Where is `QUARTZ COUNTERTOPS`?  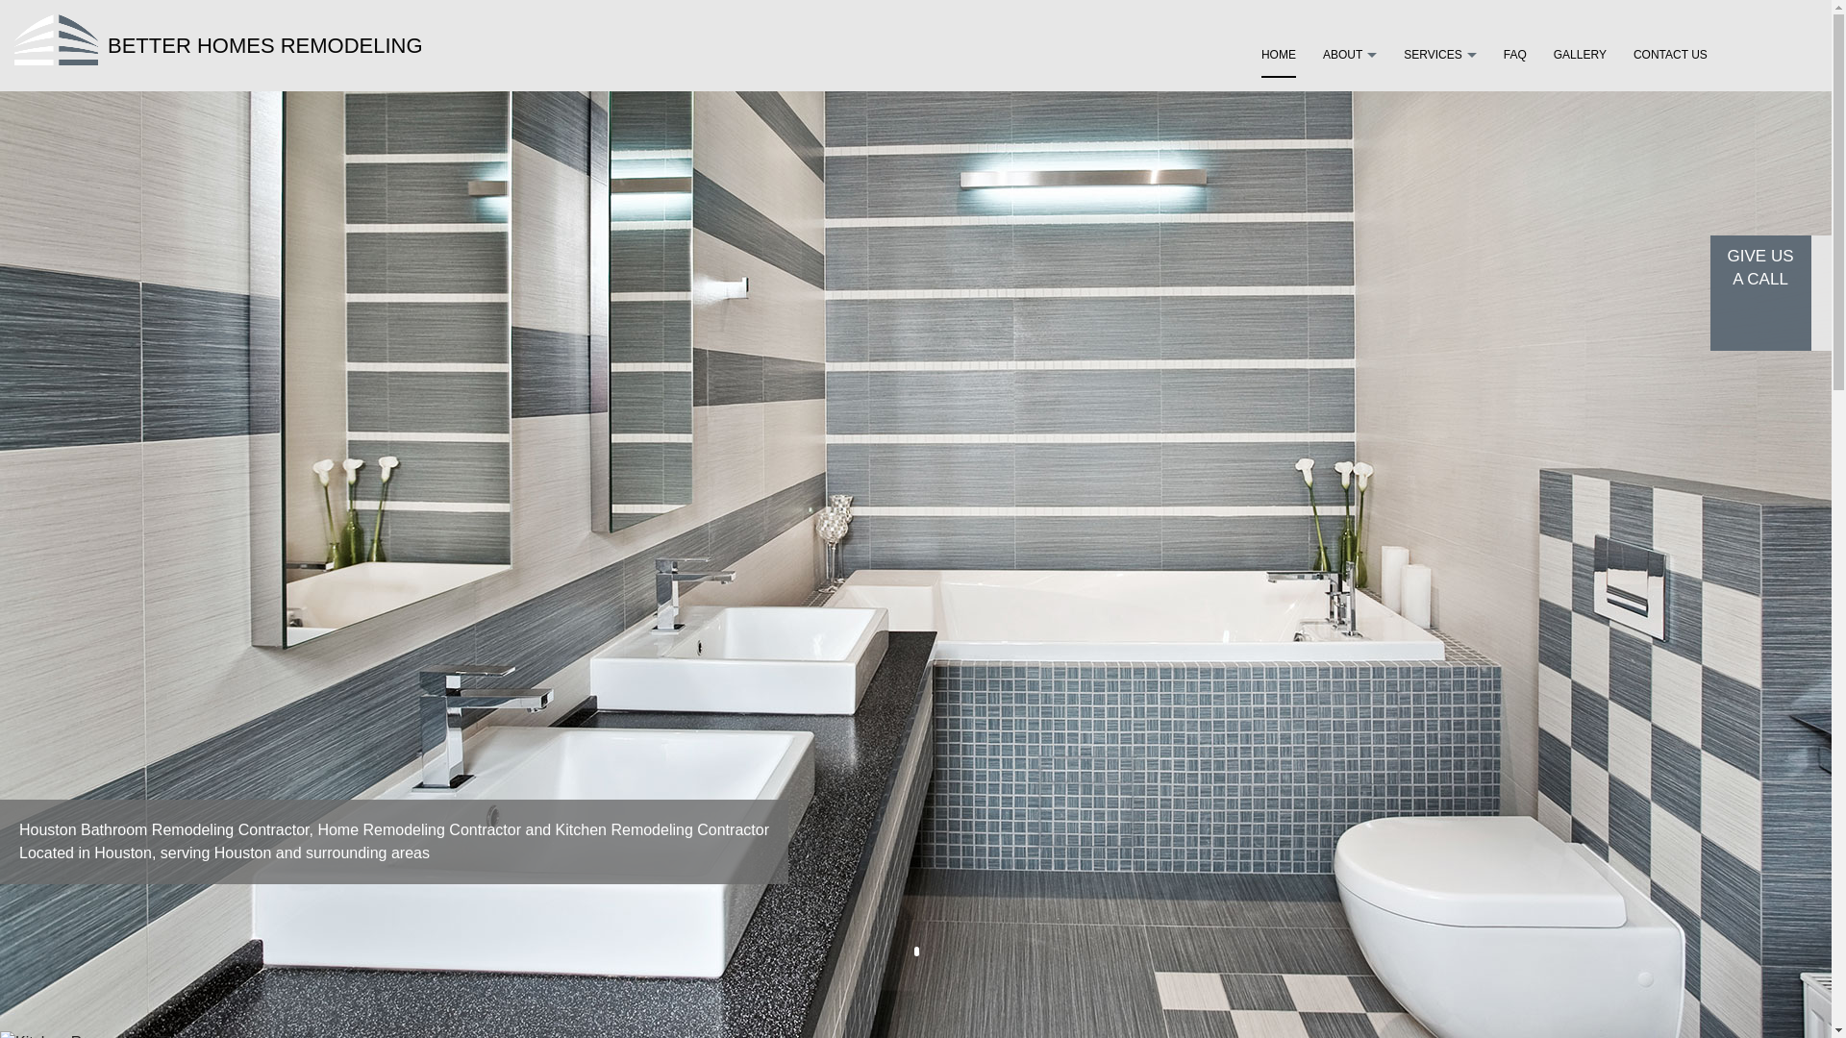
QUARTZ COUNTERTOPS is located at coordinates (1440, 302).